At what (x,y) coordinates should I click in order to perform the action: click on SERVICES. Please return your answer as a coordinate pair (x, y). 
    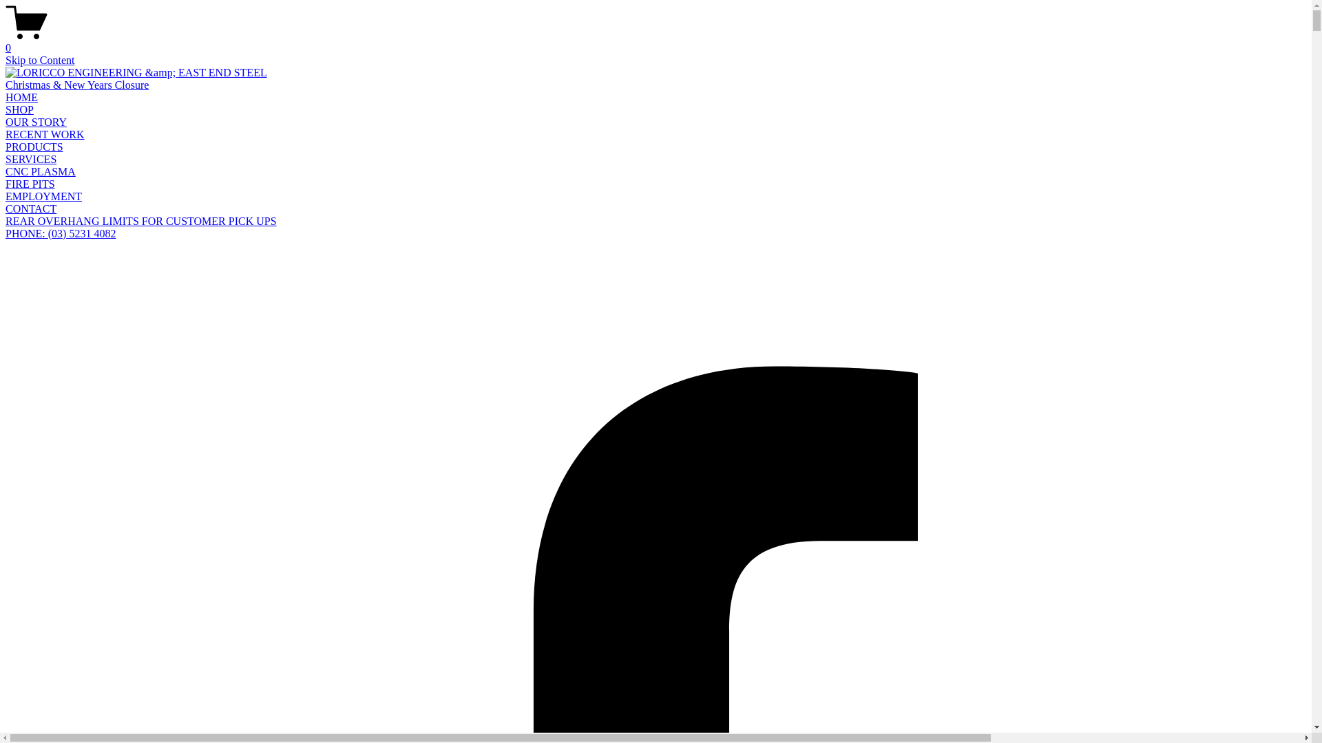
    Looking at the image, I should click on (31, 160).